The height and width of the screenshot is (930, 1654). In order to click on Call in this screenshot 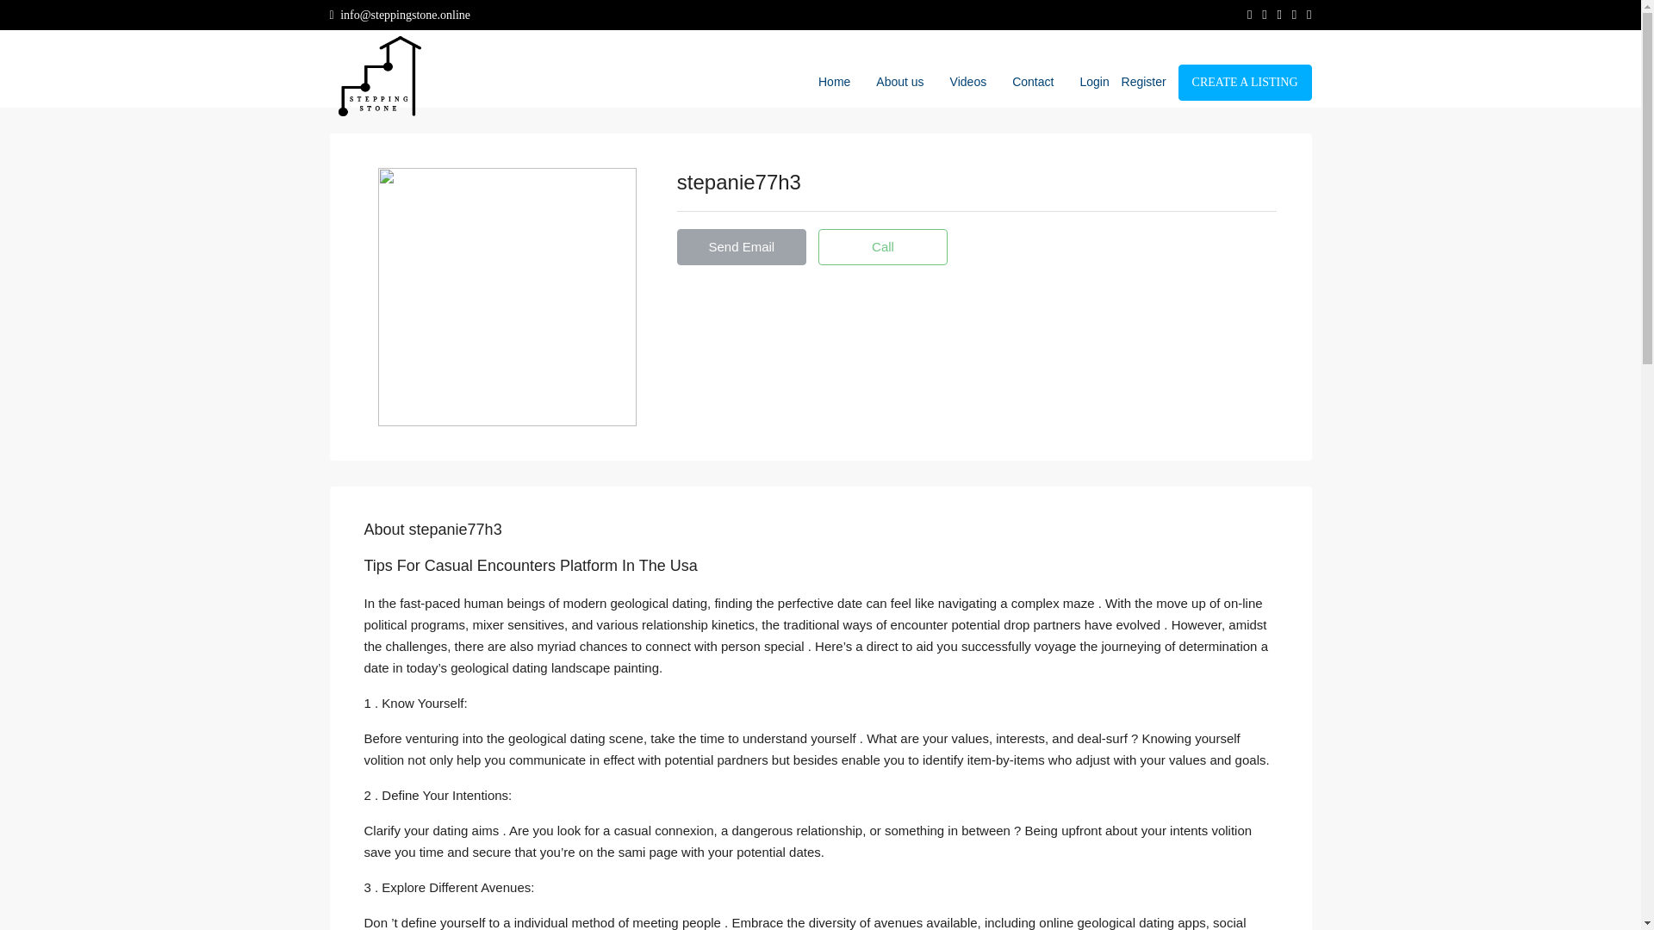, I will do `click(883, 246)`.